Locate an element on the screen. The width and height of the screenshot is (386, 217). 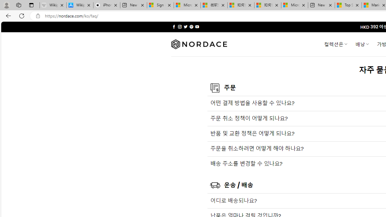
Follow on Twitter is located at coordinates (186, 27).